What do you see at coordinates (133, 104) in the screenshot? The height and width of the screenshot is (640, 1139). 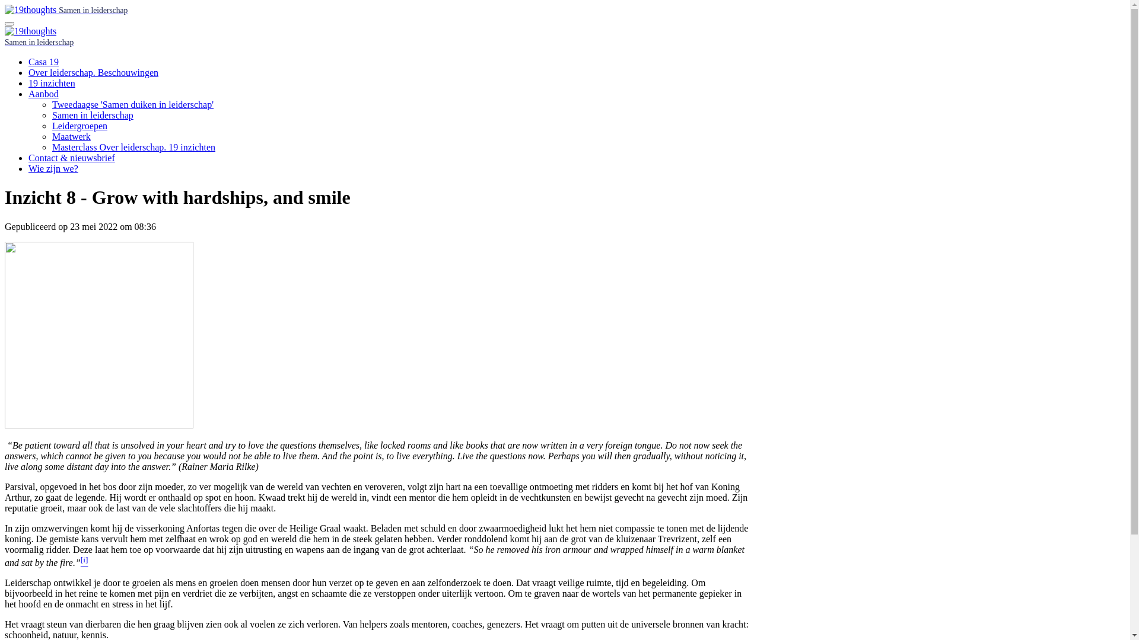 I see `Tweedaagse 'Samen duiken in leiderschap'` at bounding box center [133, 104].